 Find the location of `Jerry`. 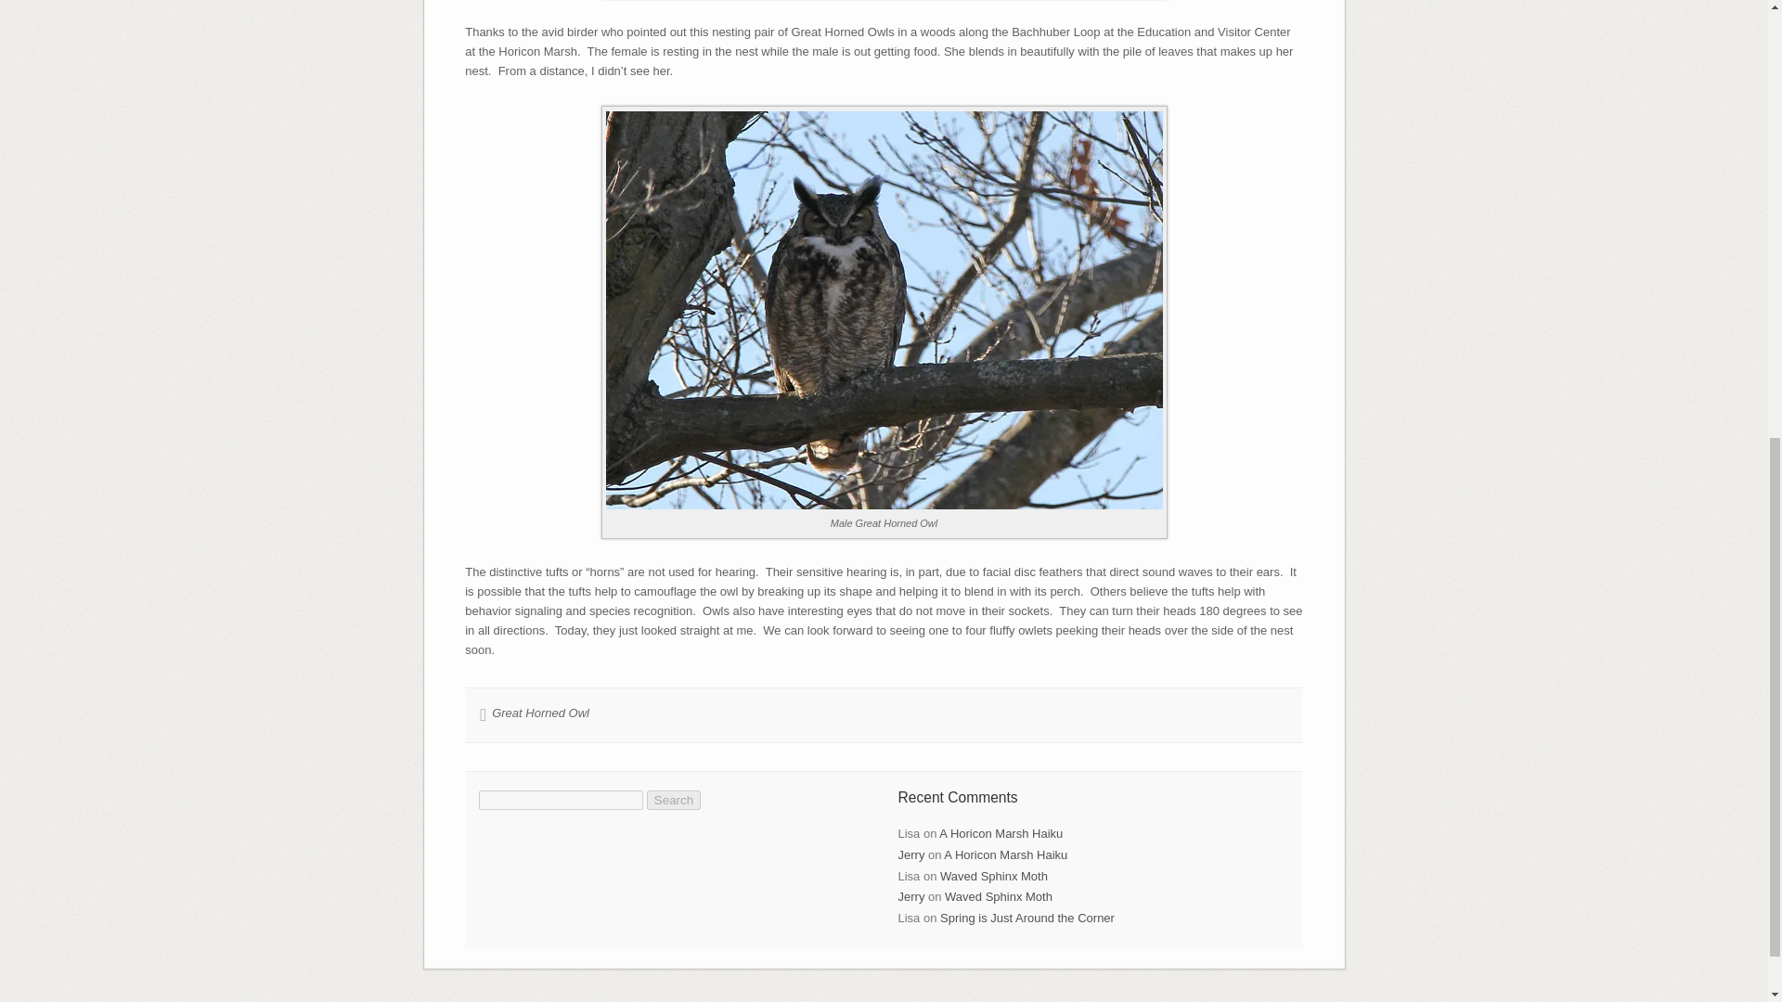

Jerry is located at coordinates (911, 896).